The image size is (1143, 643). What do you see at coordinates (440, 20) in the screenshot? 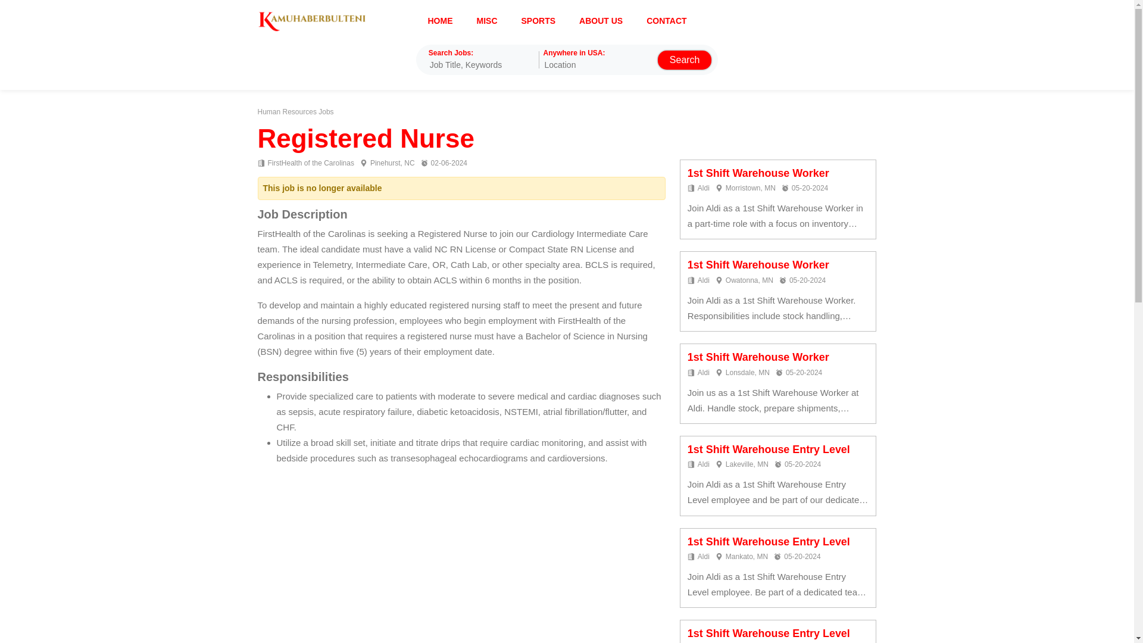
I see `HOME` at bounding box center [440, 20].